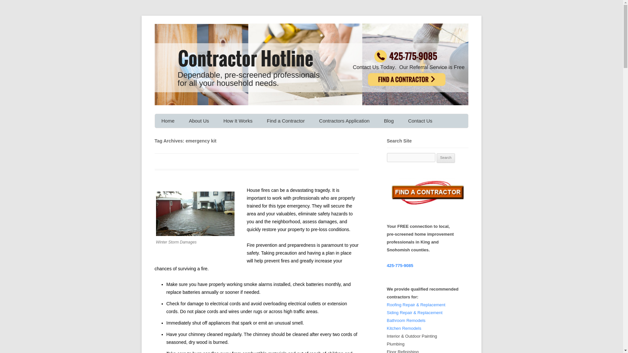 Image resolution: width=628 pixels, height=353 pixels. What do you see at coordinates (344, 121) in the screenshot?
I see `Contractors Application` at bounding box center [344, 121].